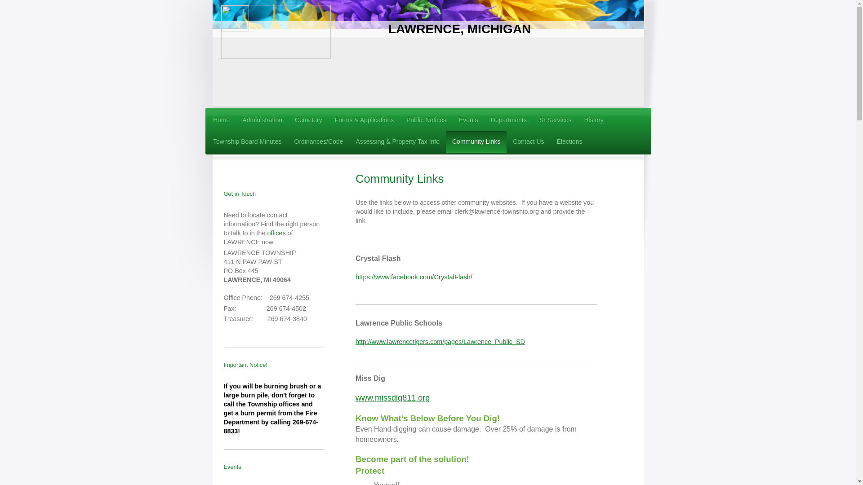 The width and height of the screenshot is (863, 485). What do you see at coordinates (459, 29) in the screenshot?
I see `LAWRENCE, MICHIGAN` at bounding box center [459, 29].